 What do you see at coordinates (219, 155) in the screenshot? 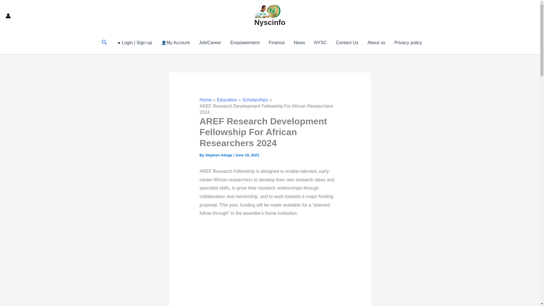
I see `View all posts by Stephen Adoga` at bounding box center [219, 155].